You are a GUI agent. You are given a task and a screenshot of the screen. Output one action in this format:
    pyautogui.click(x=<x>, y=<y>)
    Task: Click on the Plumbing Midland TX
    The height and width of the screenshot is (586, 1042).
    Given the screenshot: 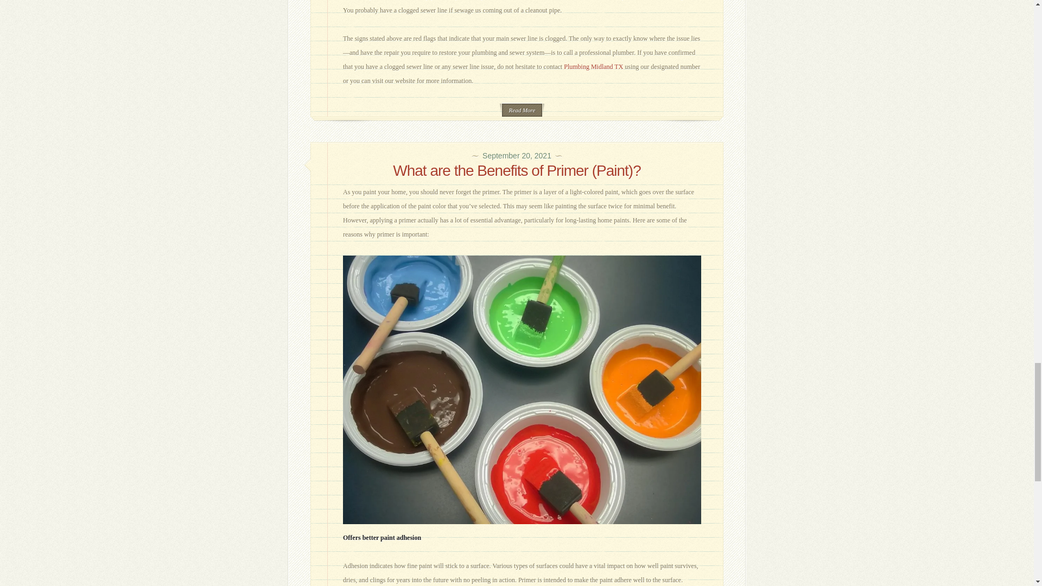 What is the action you would take?
    pyautogui.click(x=593, y=66)
    